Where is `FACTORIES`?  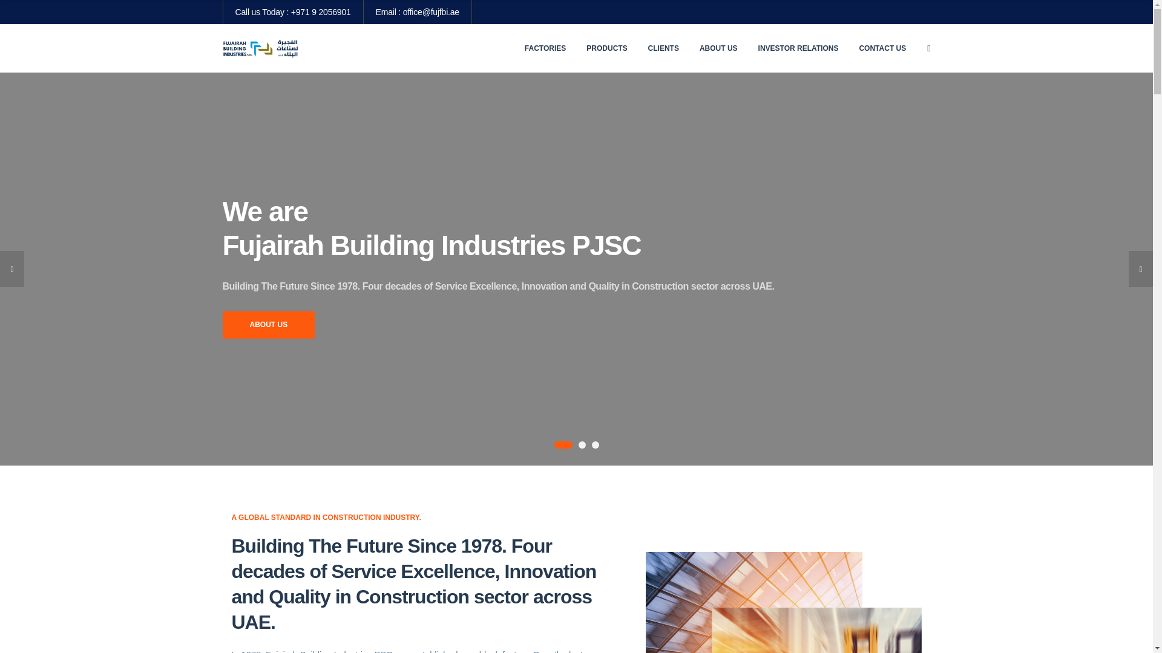 FACTORIES is located at coordinates (545, 48).